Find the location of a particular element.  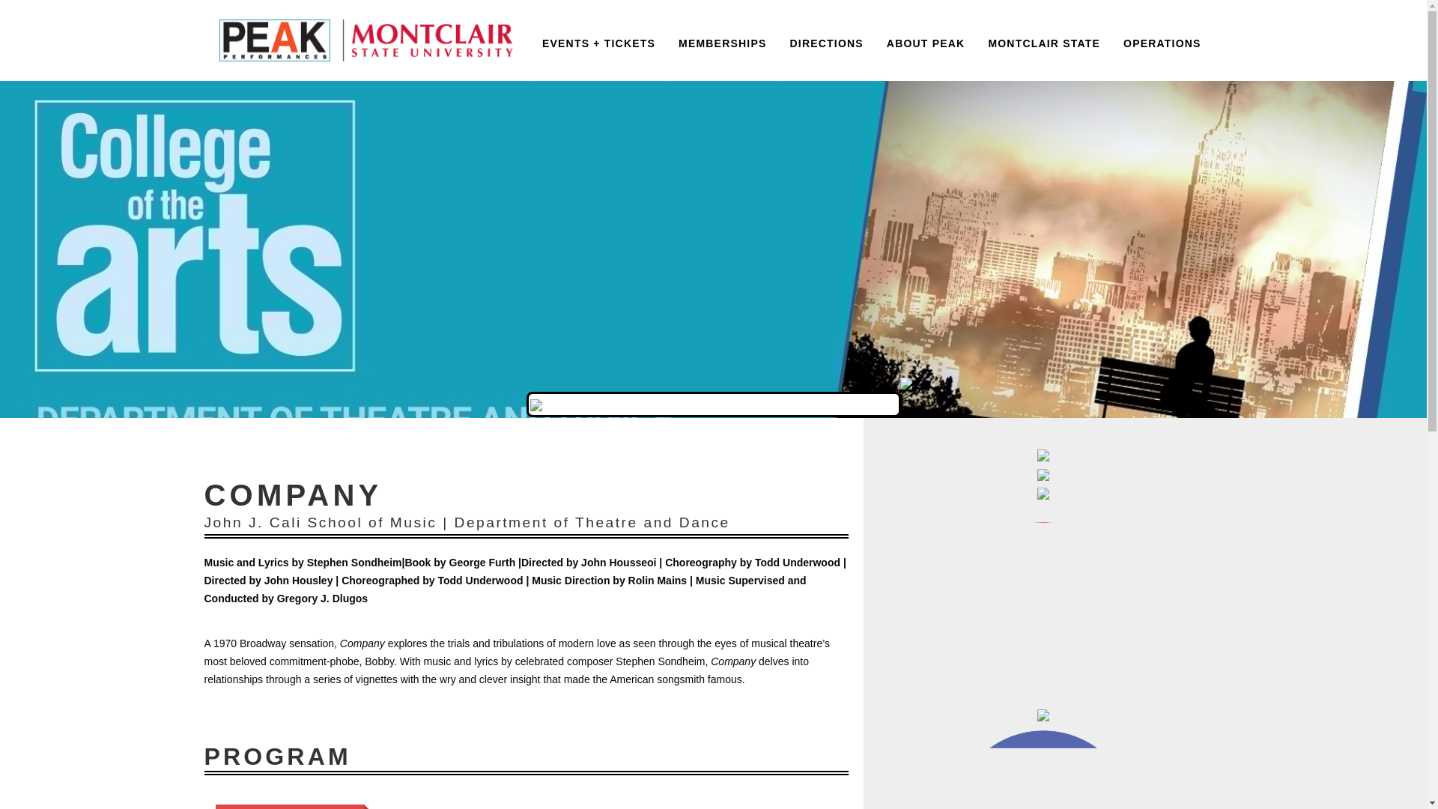

OPERATIONS is located at coordinates (1162, 40).